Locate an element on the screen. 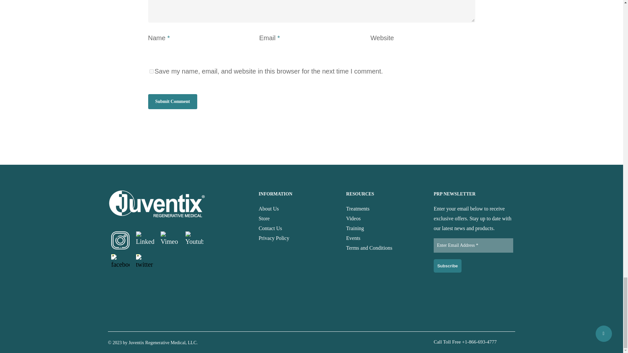 The width and height of the screenshot is (628, 353). yes is located at coordinates (151, 71).